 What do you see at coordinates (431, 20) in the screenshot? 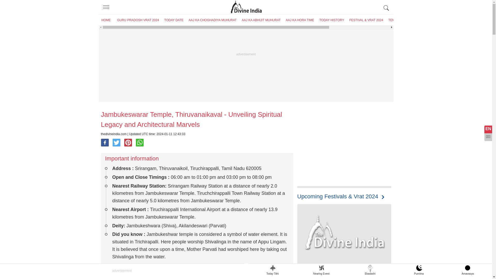
I see `MANTRA` at bounding box center [431, 20].